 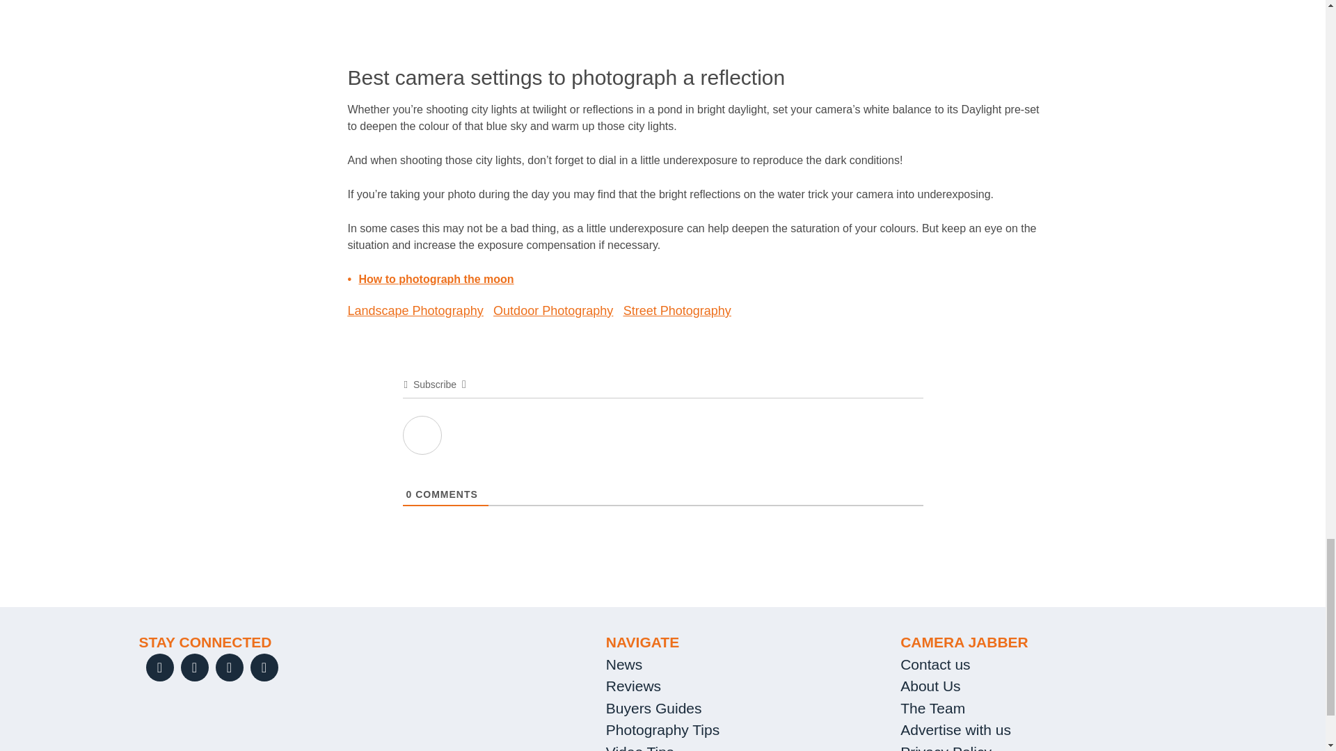 What do you see at coordinates (415, 310) in the screenshot?
I see `Landscape Photography` at bounding box center [415, 310].